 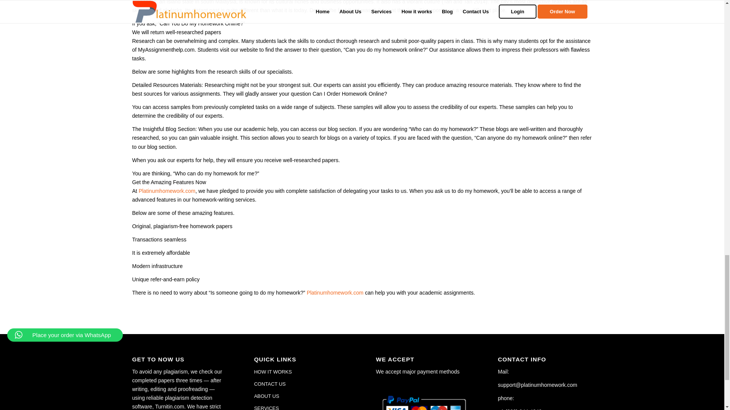 What do you see at coordinates (301, 384) in the screenshot?
I see `CONTACT US` at bounding box center [301, 384].